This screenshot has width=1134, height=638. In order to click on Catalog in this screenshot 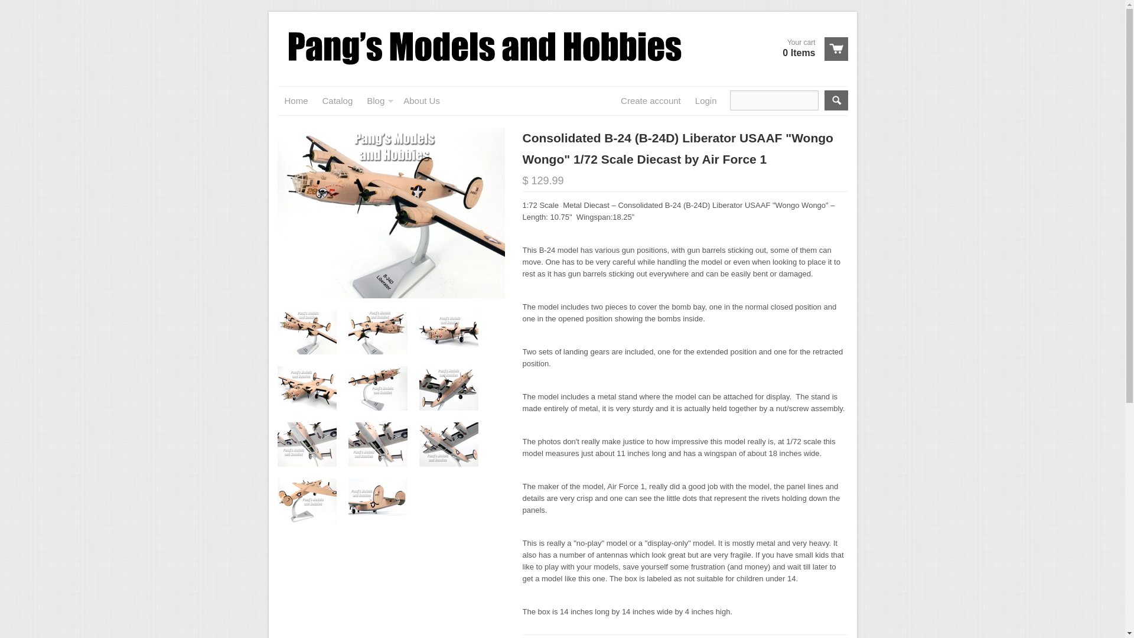, I will do `click(810, 48)`.